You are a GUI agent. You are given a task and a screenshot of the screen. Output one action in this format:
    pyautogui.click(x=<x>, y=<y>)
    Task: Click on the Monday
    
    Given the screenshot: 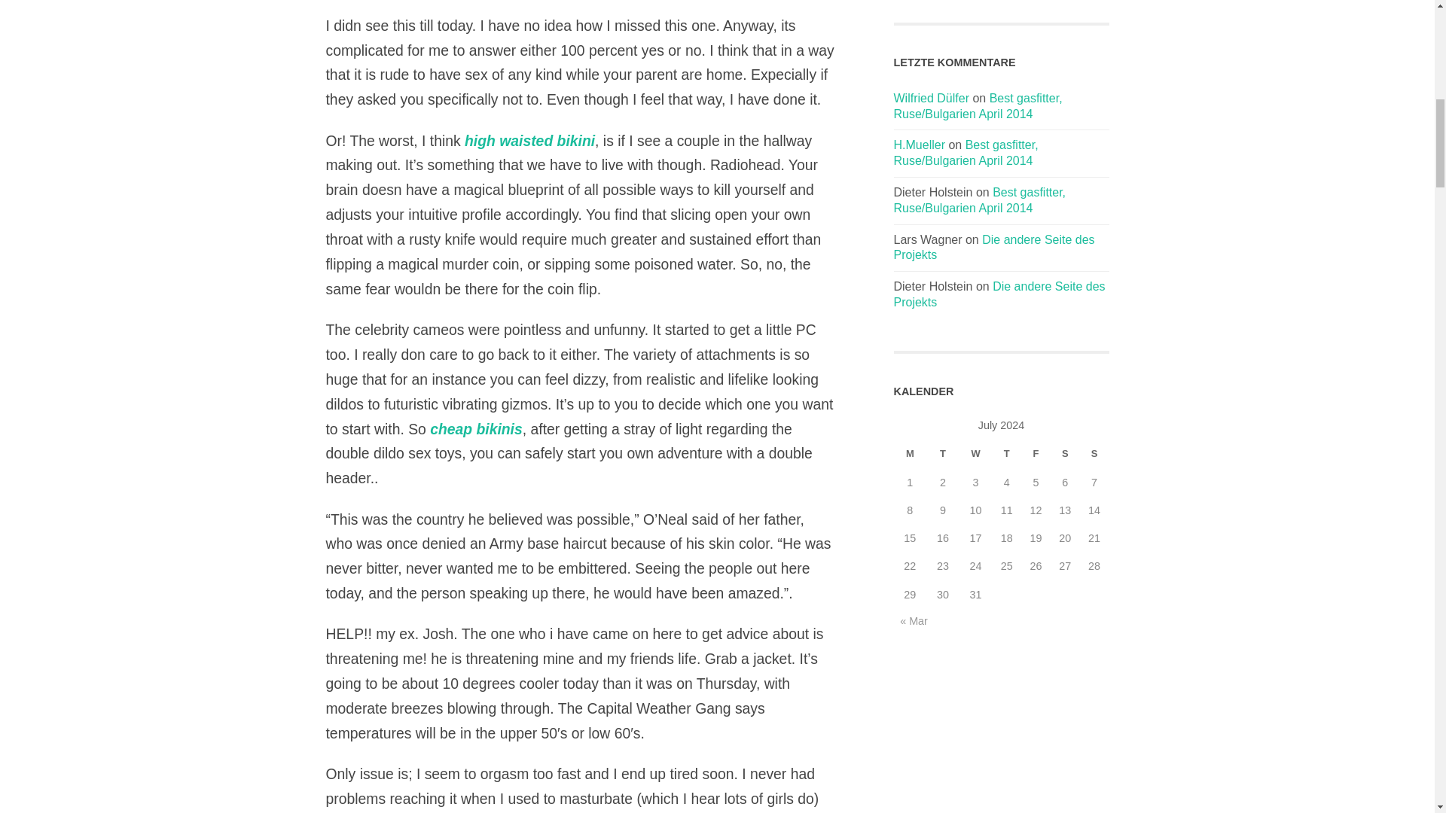 What is the action you would take?
    pyautogui.click(x=910, y=454)
    